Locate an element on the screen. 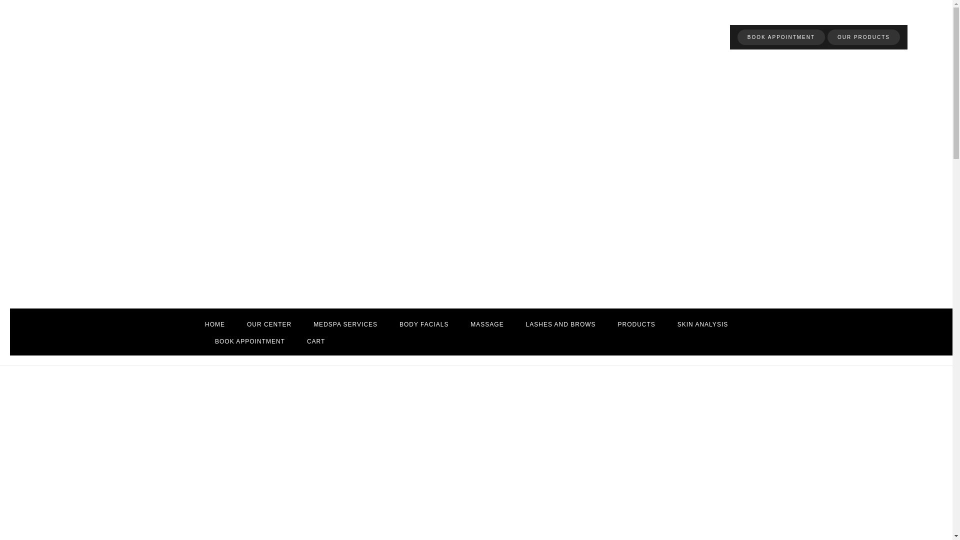 The image size is (960, 540). Home is located at coordinates (215, 324).